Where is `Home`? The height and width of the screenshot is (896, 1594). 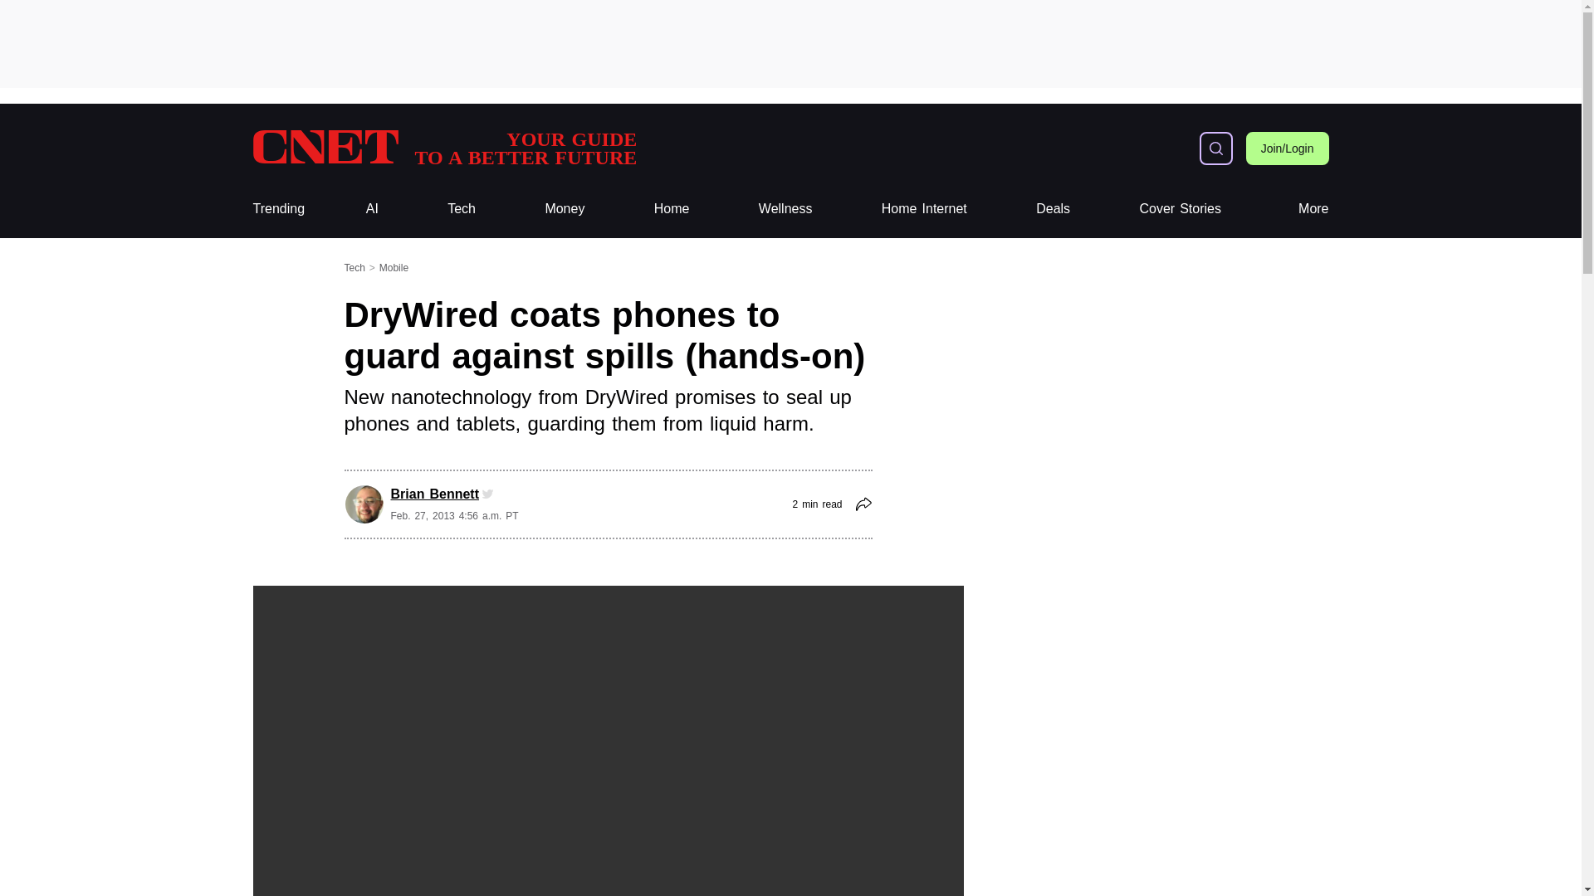
Home is located at coordinates (672, 209).